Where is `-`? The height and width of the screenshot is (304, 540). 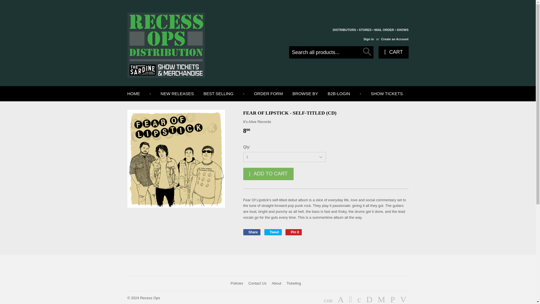 - is located at coordinates (150, 93).